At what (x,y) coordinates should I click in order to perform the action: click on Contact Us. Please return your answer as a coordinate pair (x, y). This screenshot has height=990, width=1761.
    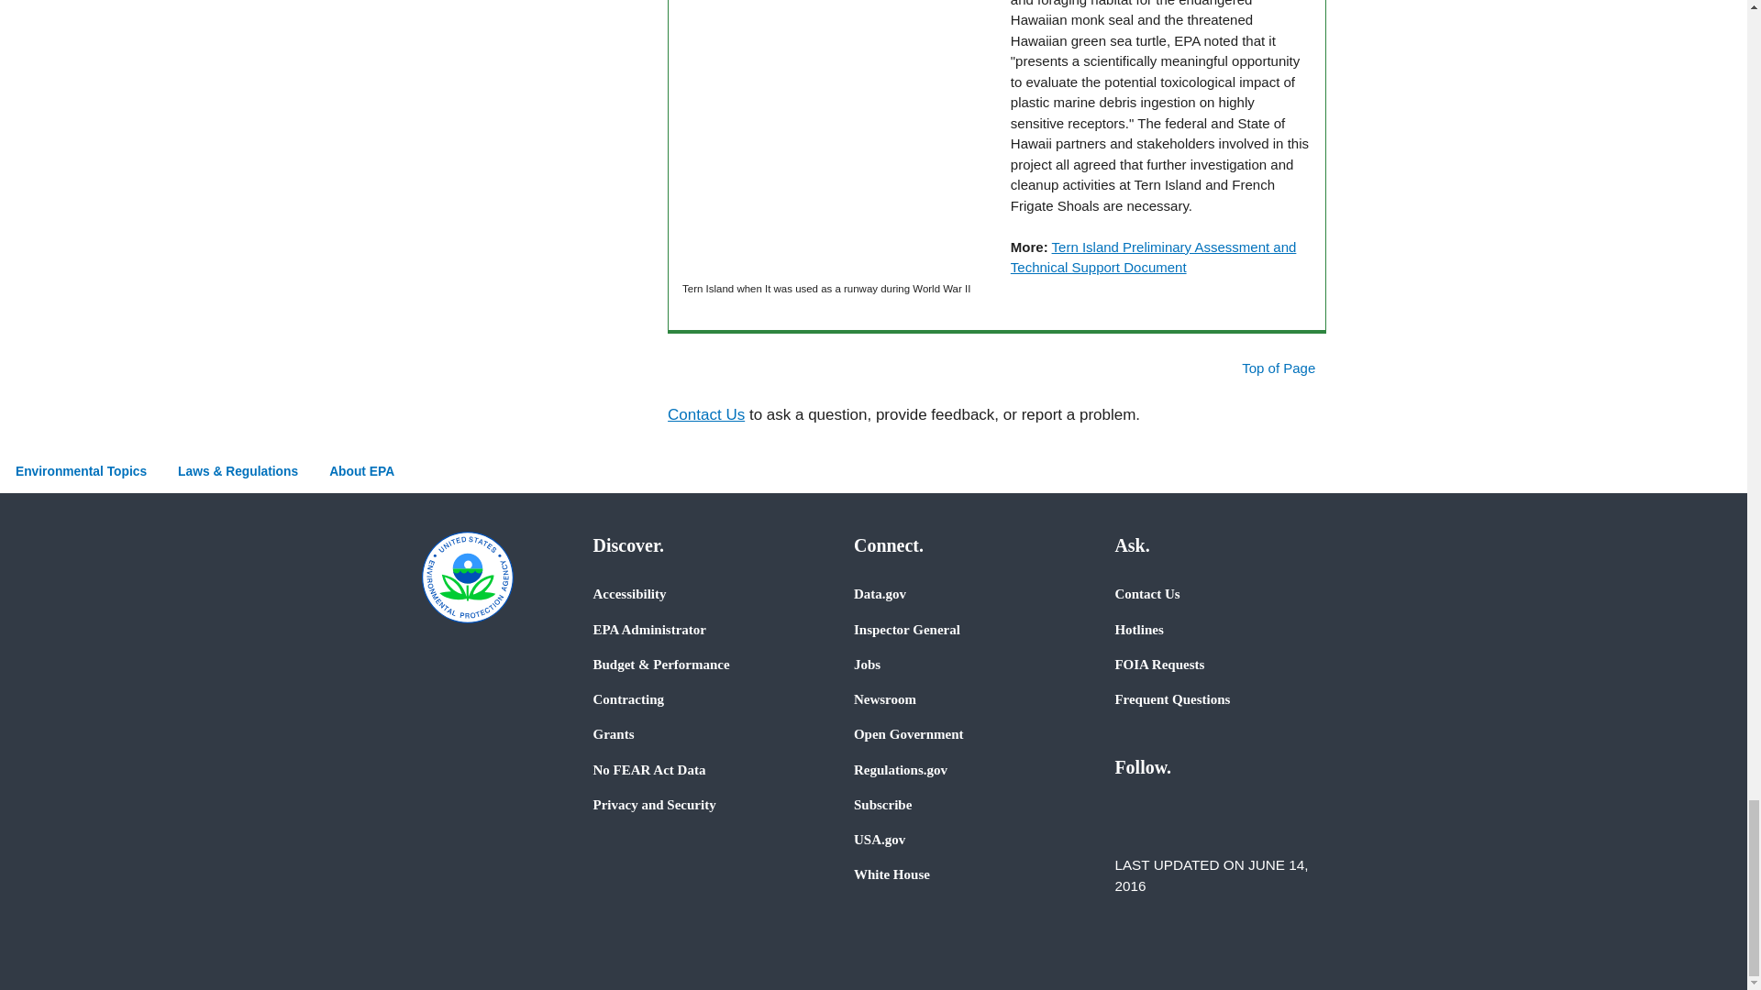
    Looking at the image, I should click on (706, 414).